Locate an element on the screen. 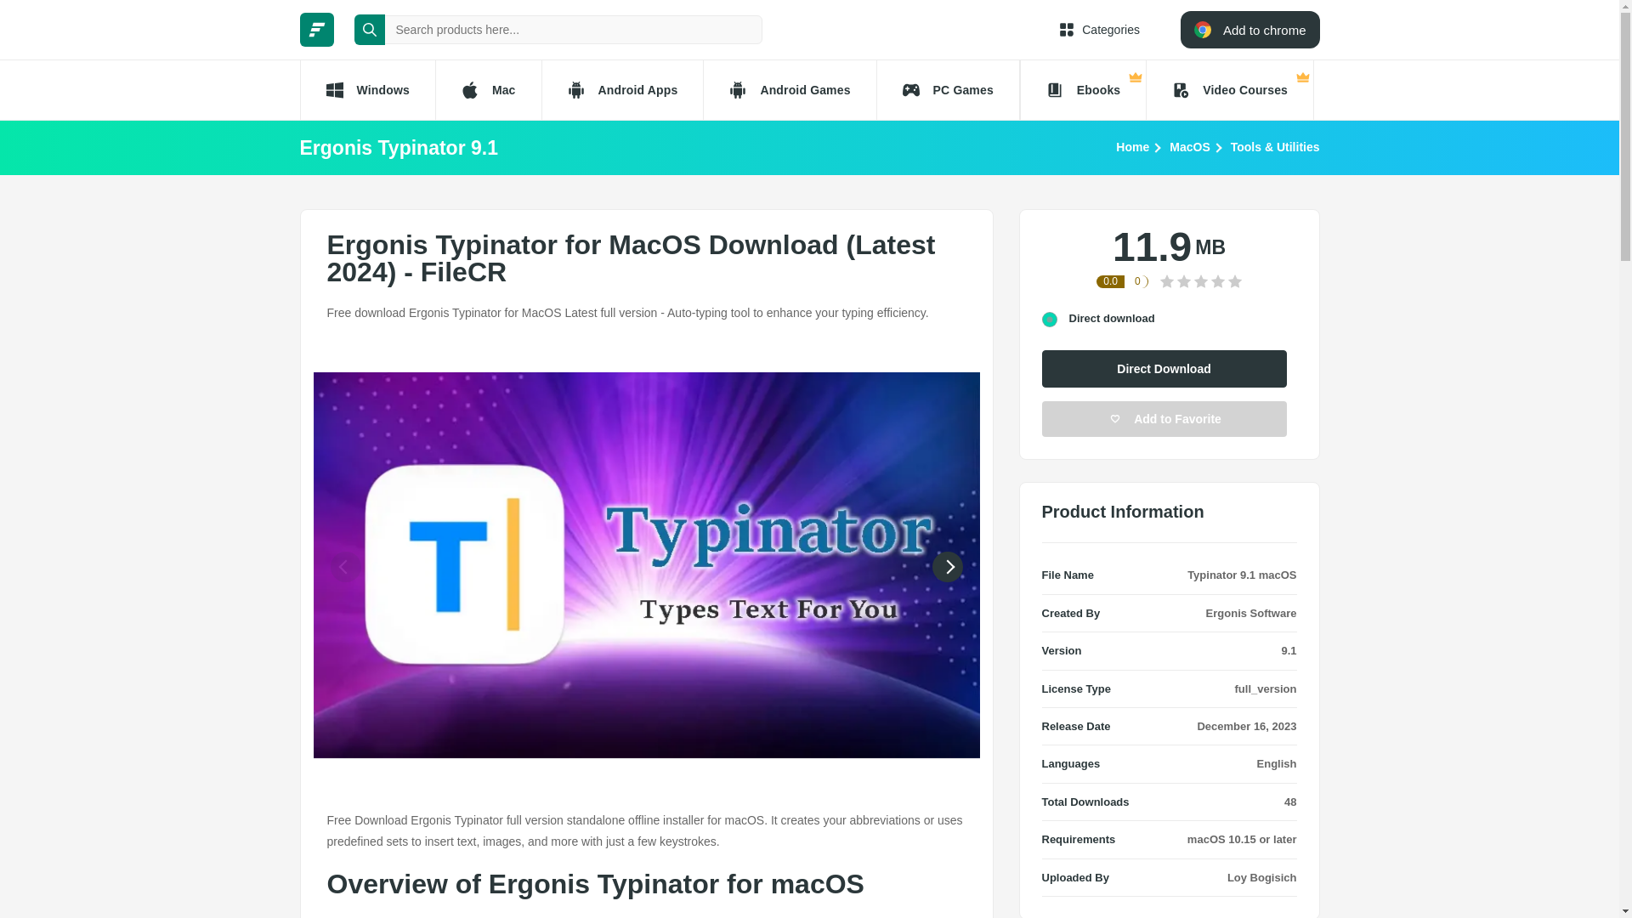  Android Games is located at coordinates (789, 90).